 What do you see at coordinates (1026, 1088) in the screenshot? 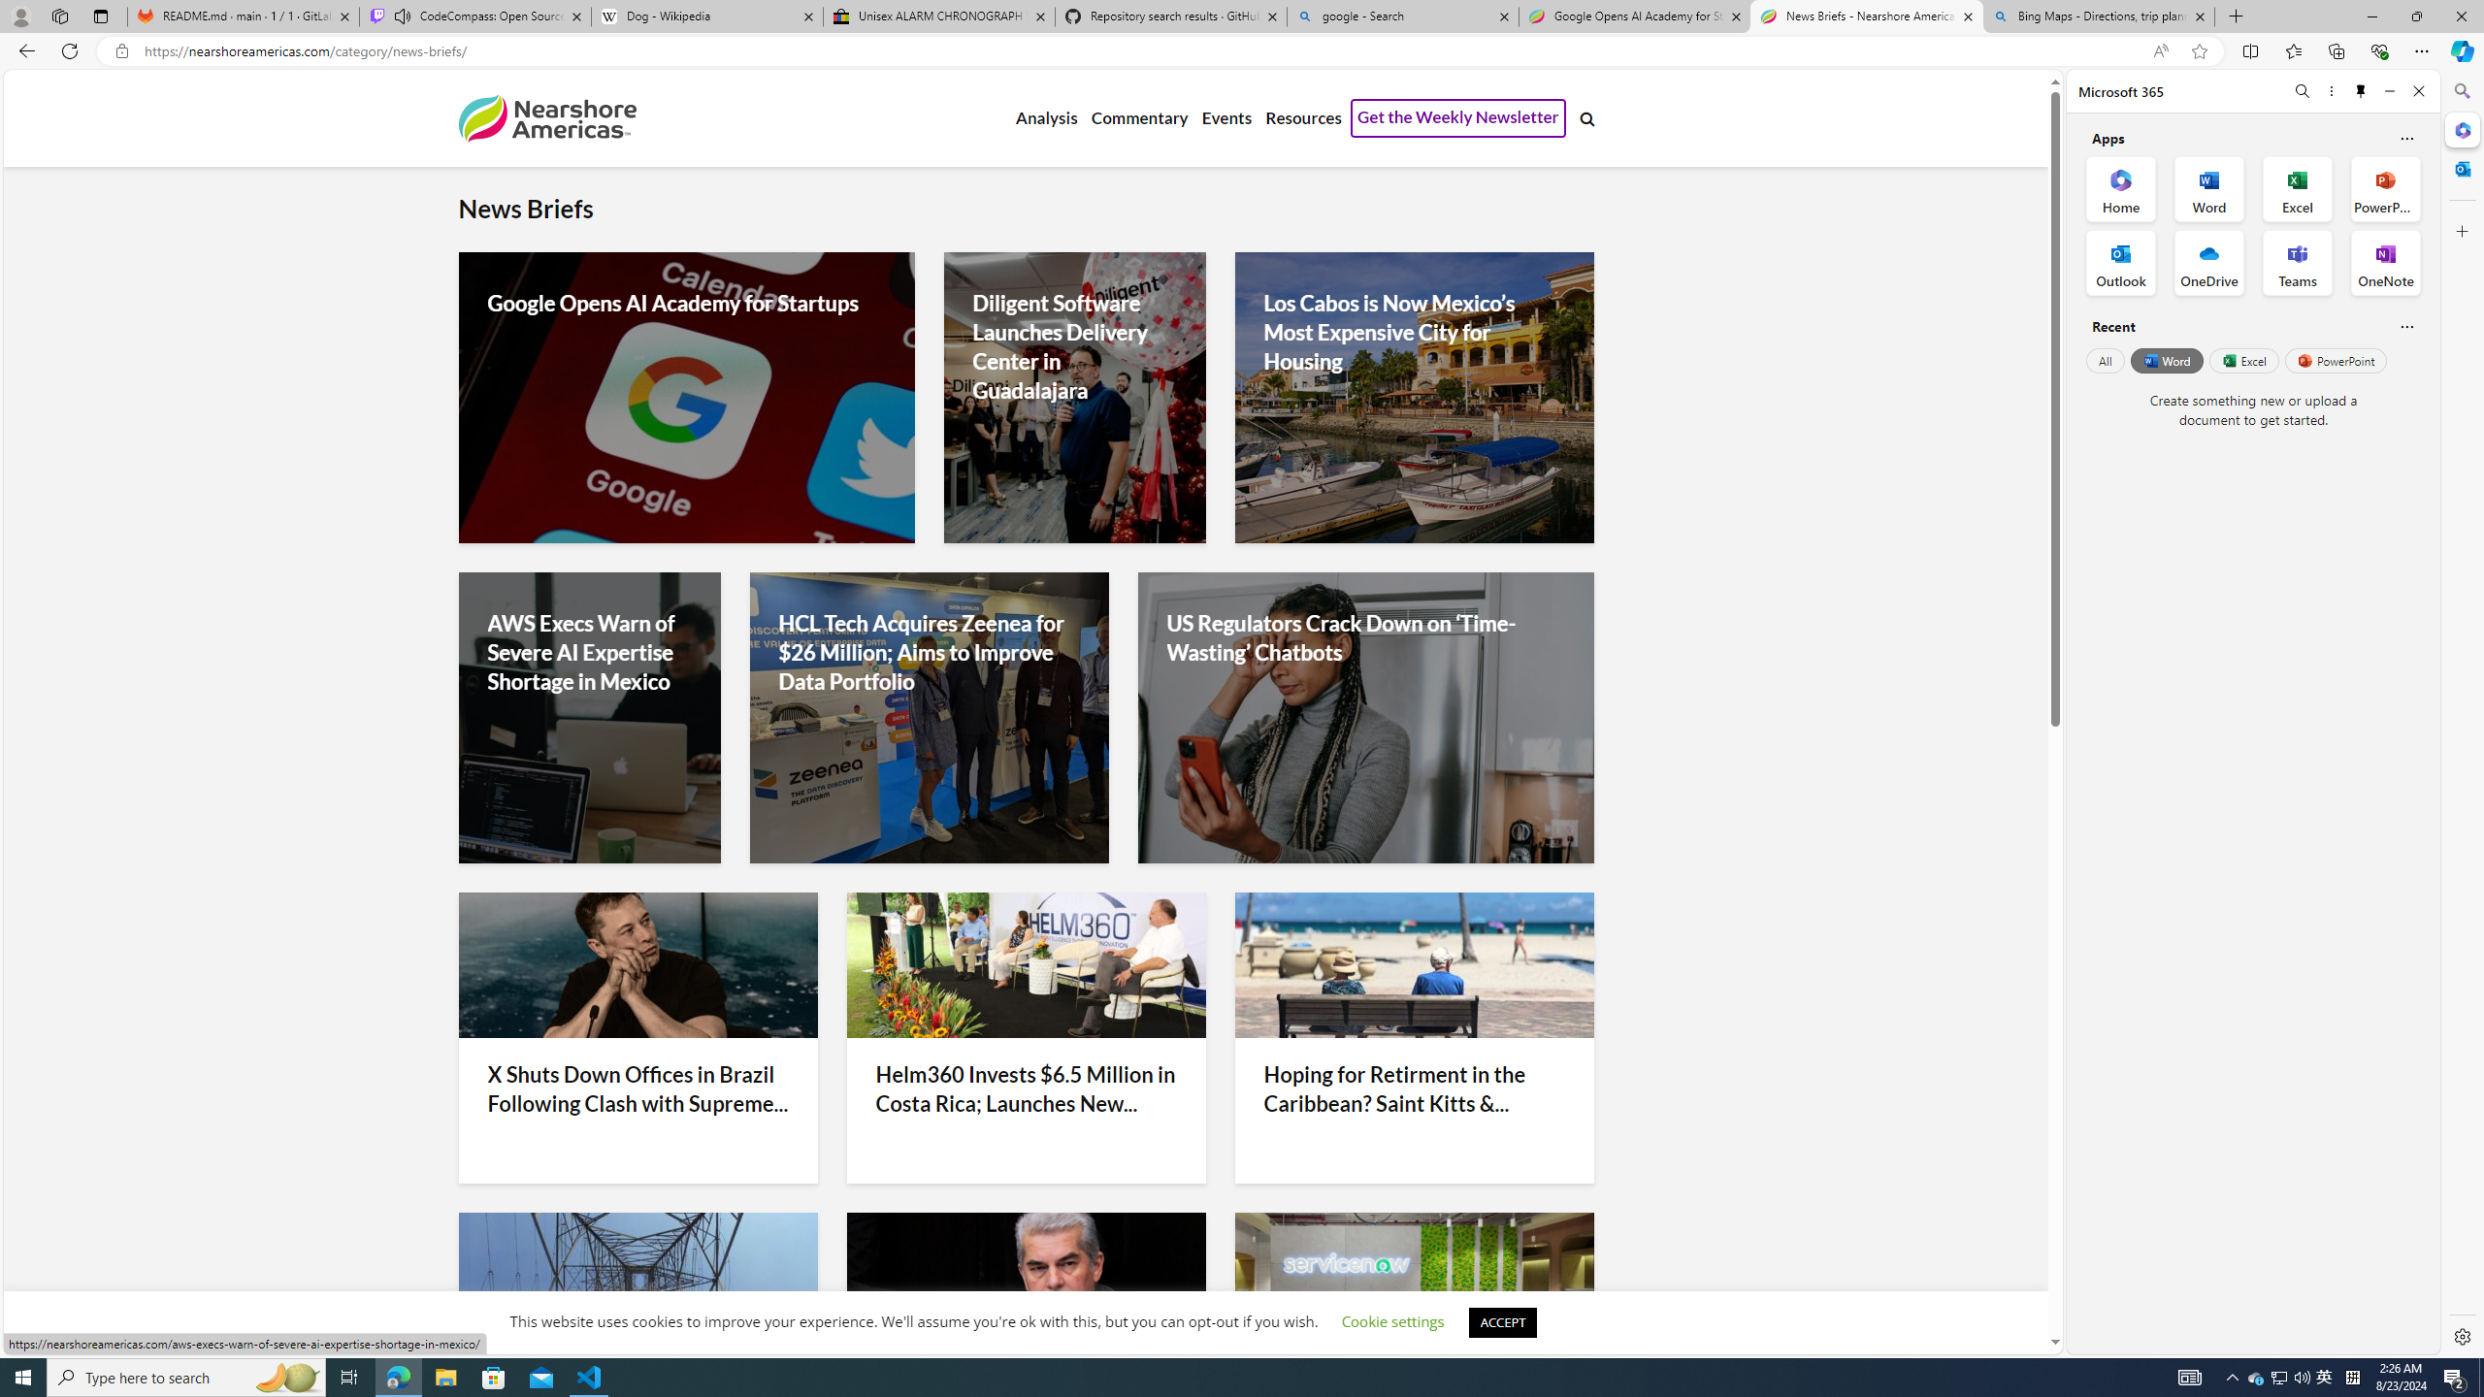
I see `Helm360 Invests $6.5 Million in Costa Rica; Launches New...` at bounding box center [1026, 1088].